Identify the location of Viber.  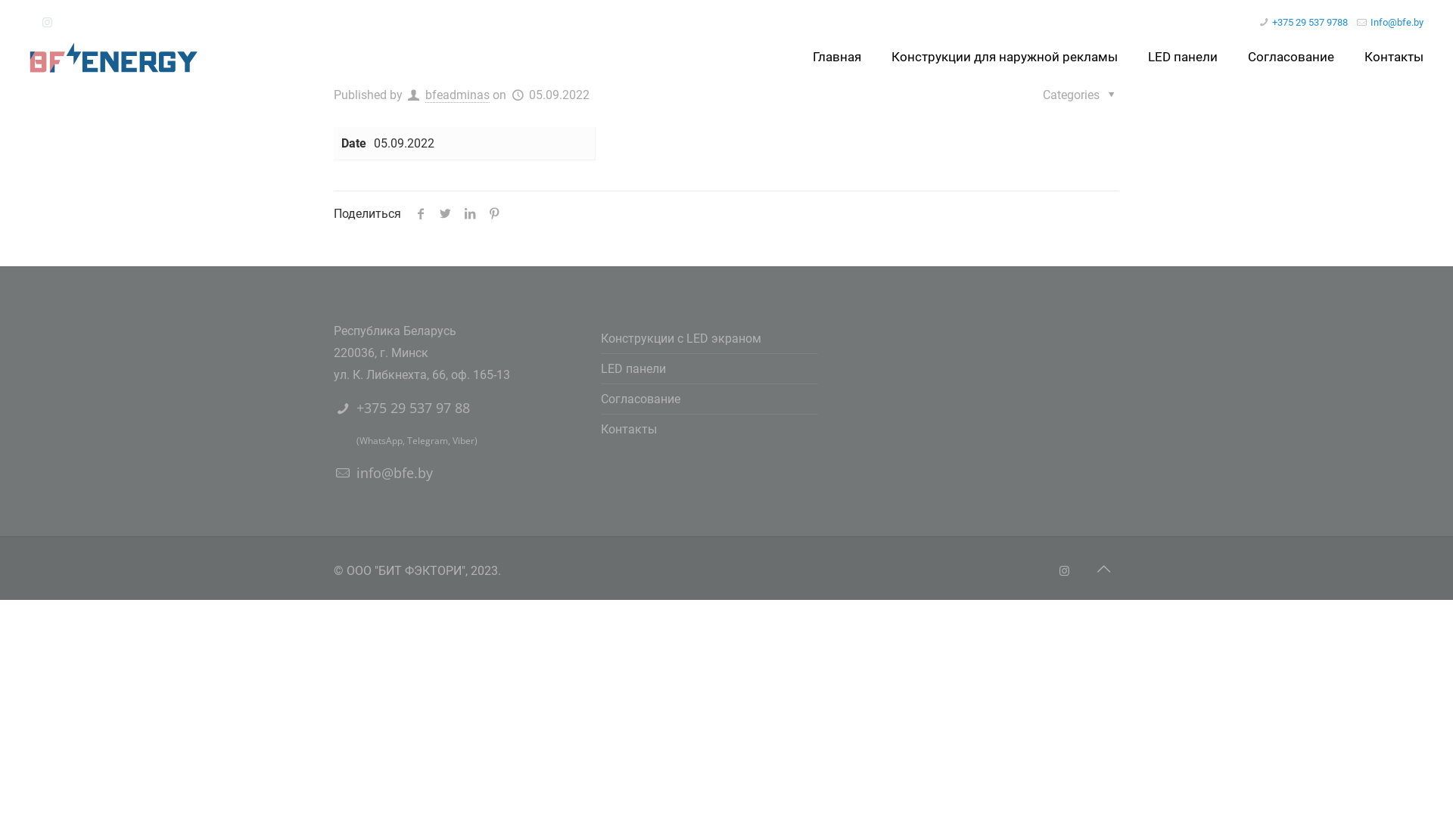
(463, 440).